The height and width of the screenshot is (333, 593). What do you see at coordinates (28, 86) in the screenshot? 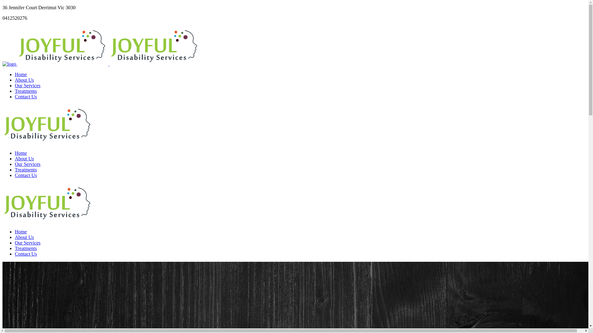
I see `Our Services` at bounding box center [28, 86].